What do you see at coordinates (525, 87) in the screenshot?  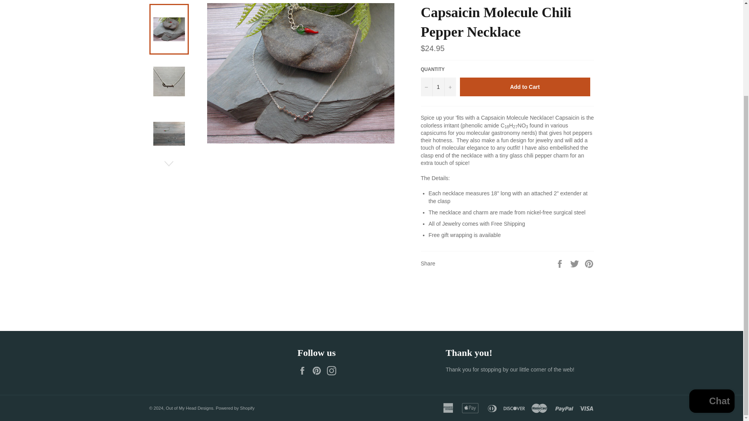 I see `Add to Cart` at bounding box center [525, 87].